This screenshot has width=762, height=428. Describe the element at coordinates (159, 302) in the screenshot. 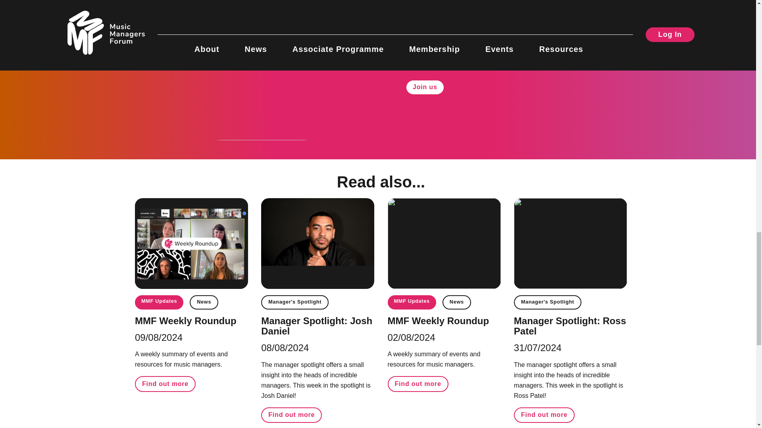

I see `MMF Updates` at that location.